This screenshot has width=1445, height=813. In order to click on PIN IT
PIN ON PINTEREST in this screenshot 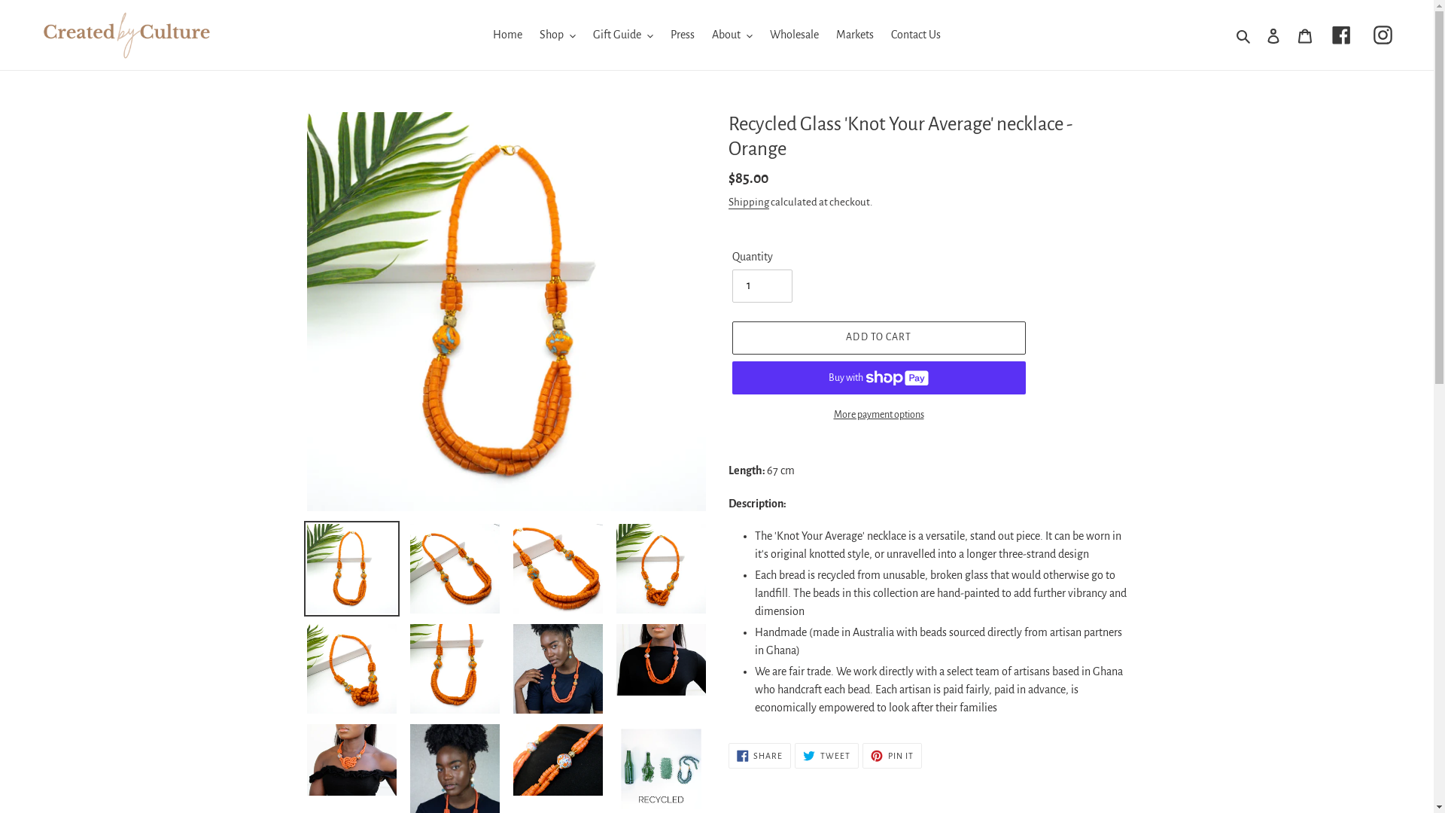, I will do `click(893, 756)`.